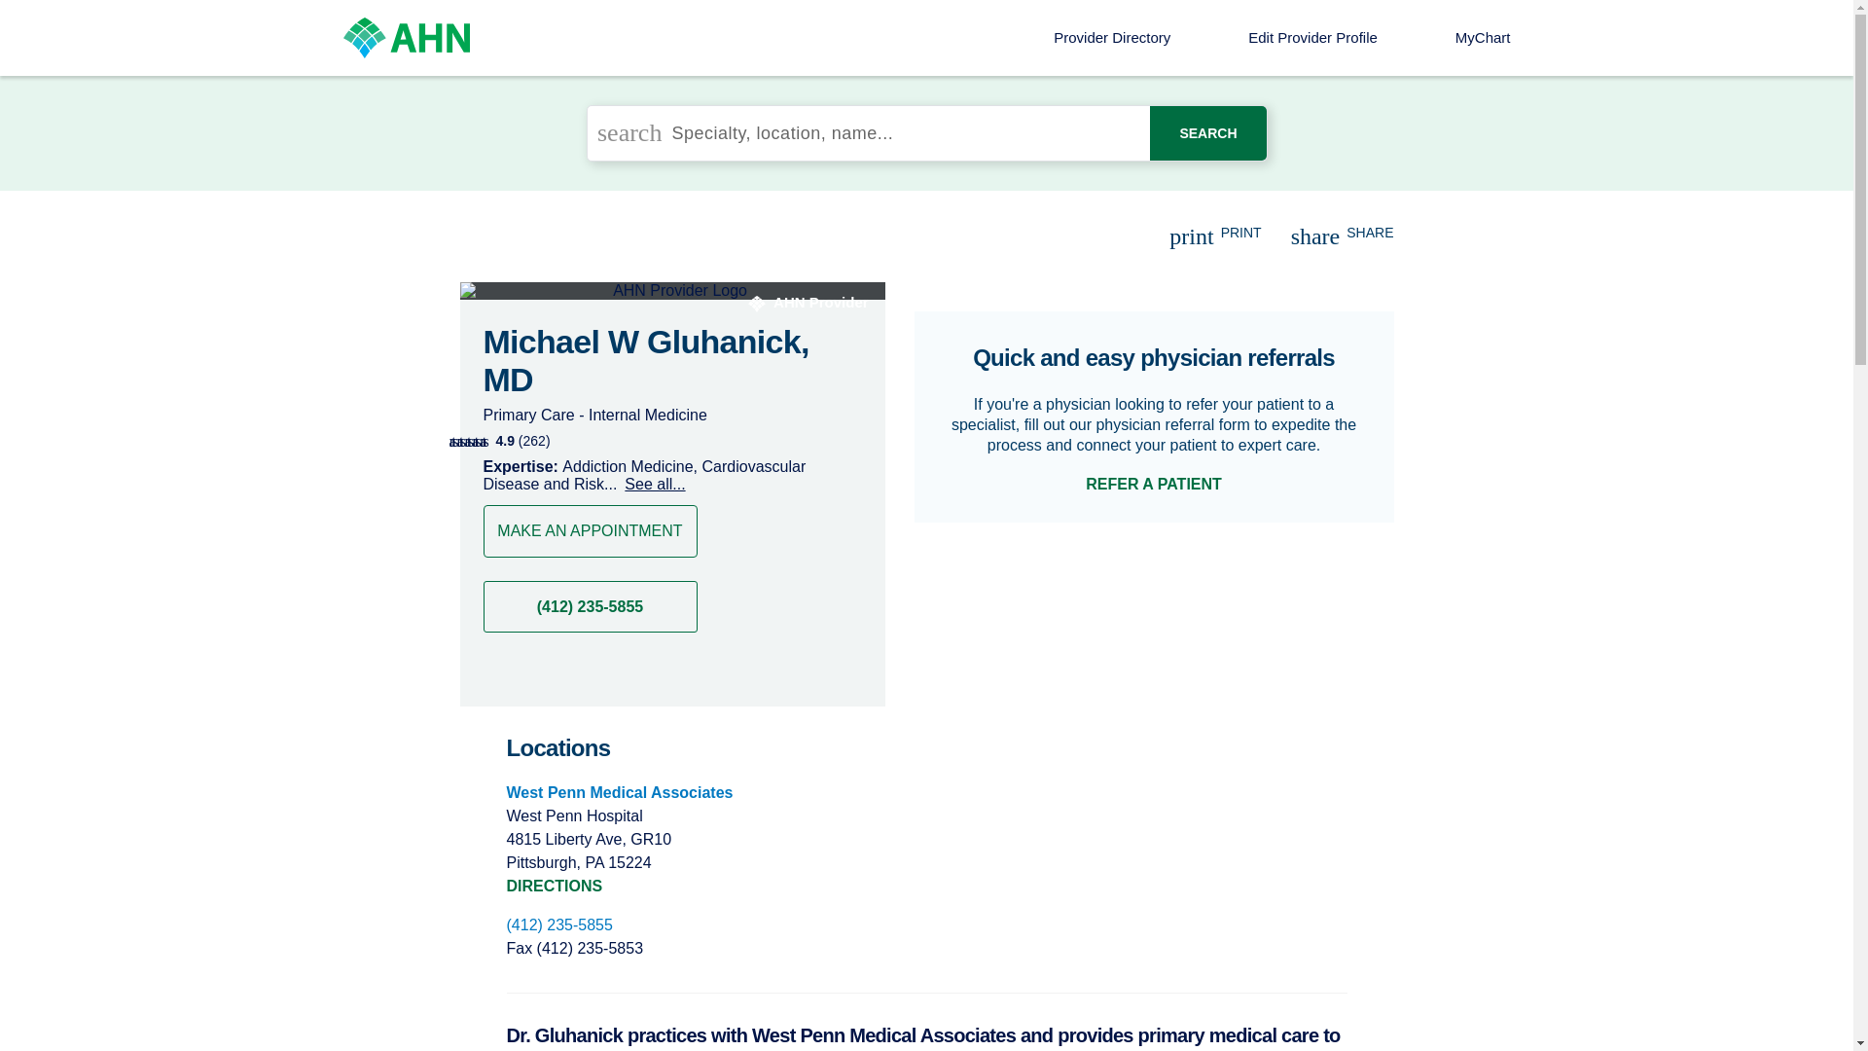 The height and width of the screenshot is (1051, 1868). I want to click on MyChart, so click(1483, 37).